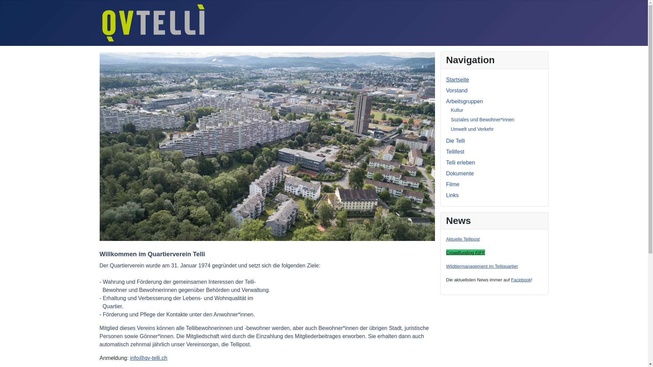 This screenshot has width=653, height=367. I want to click on Vorstand, so click(457, 90).